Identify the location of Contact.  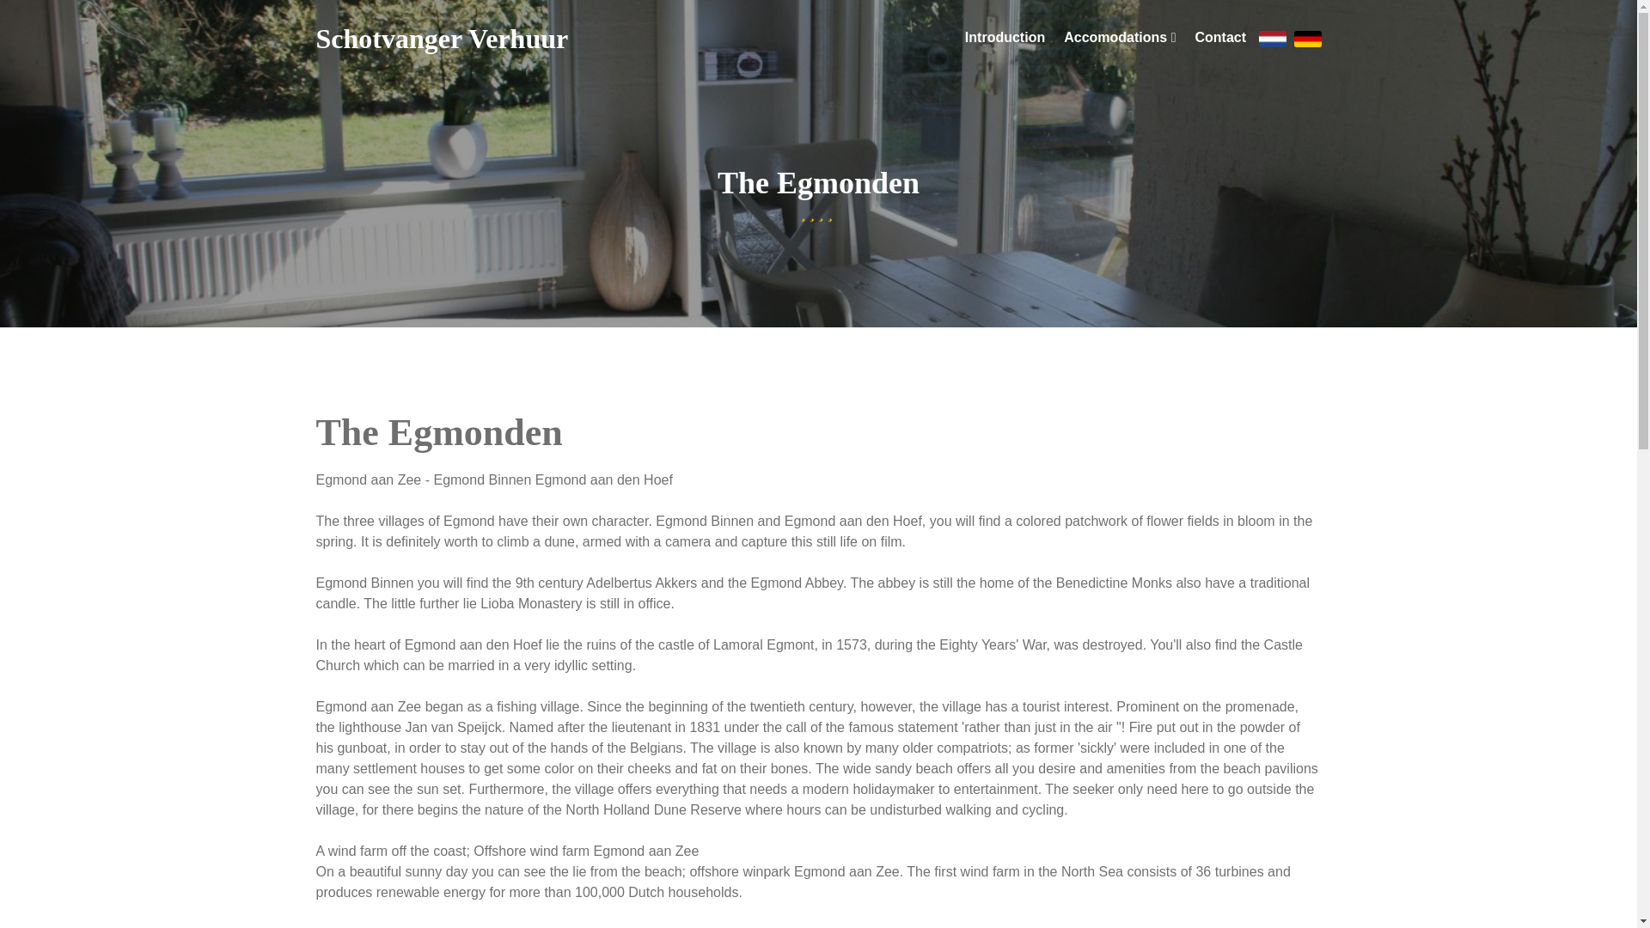
(1220, 38).